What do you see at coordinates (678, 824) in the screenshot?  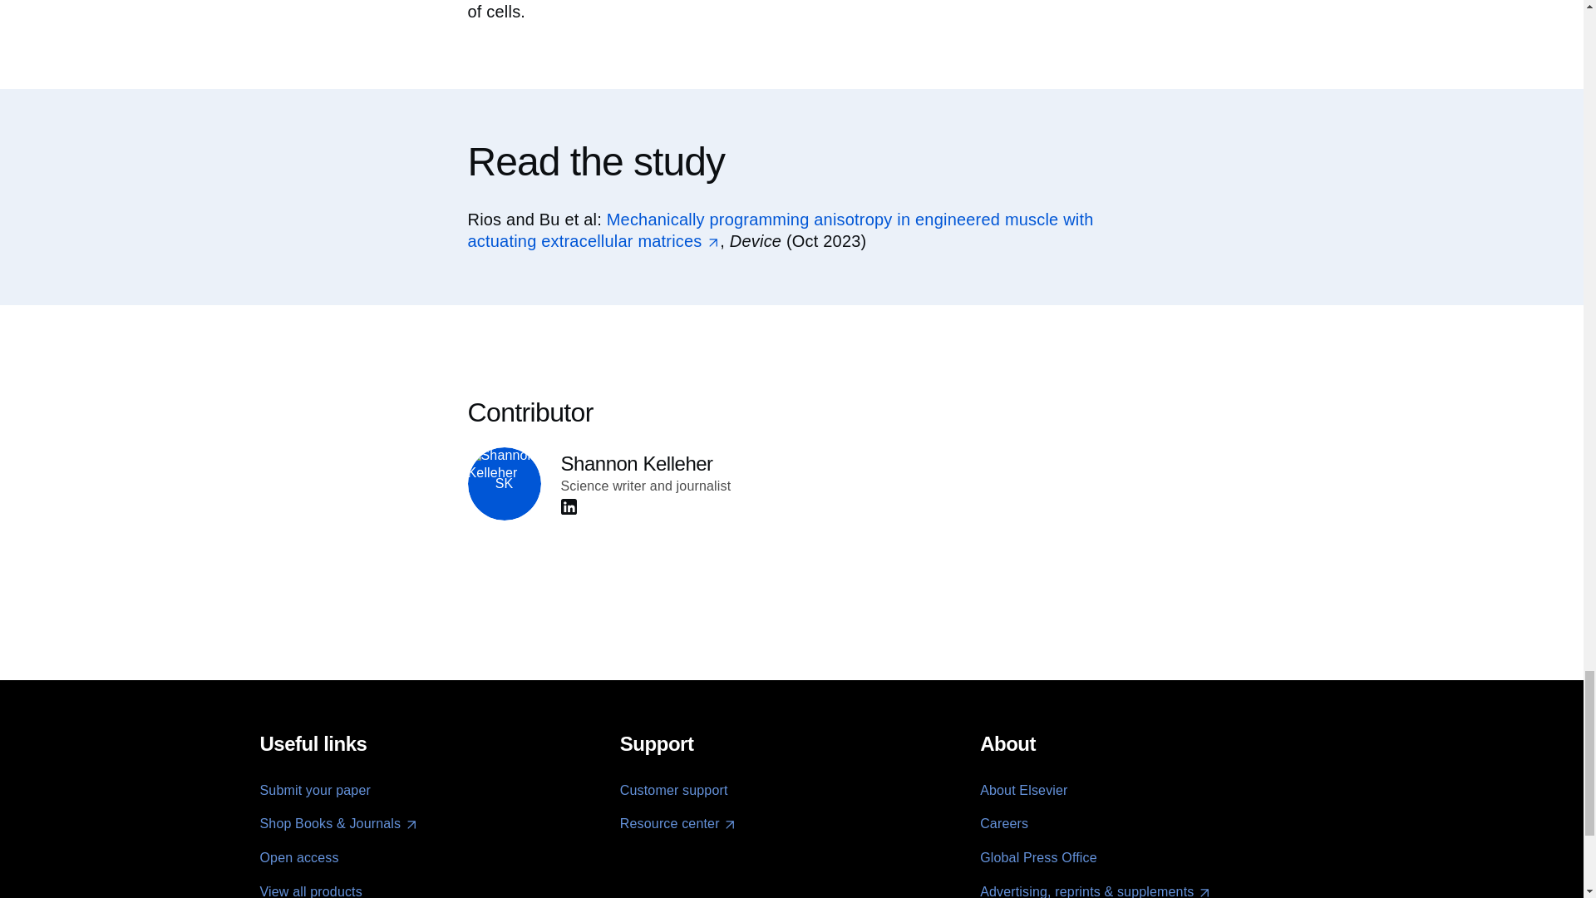 I see `Resource center` at bounding box center [678, 824].